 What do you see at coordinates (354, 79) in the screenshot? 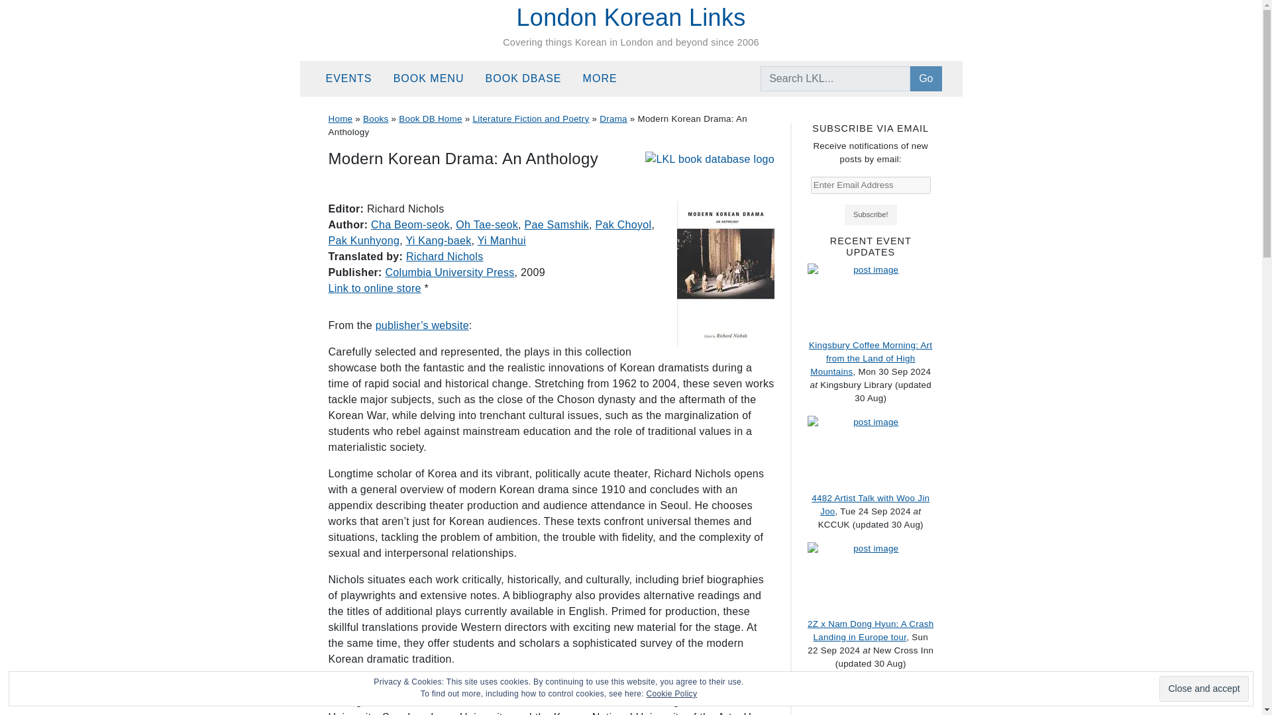
I see `Events` at bounding box center [354, 79].